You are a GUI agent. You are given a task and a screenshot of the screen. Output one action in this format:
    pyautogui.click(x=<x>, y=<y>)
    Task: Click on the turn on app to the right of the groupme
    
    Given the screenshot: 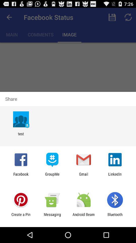 What is the action you would take?
    pyautogui.click(x=84, y=176)
    